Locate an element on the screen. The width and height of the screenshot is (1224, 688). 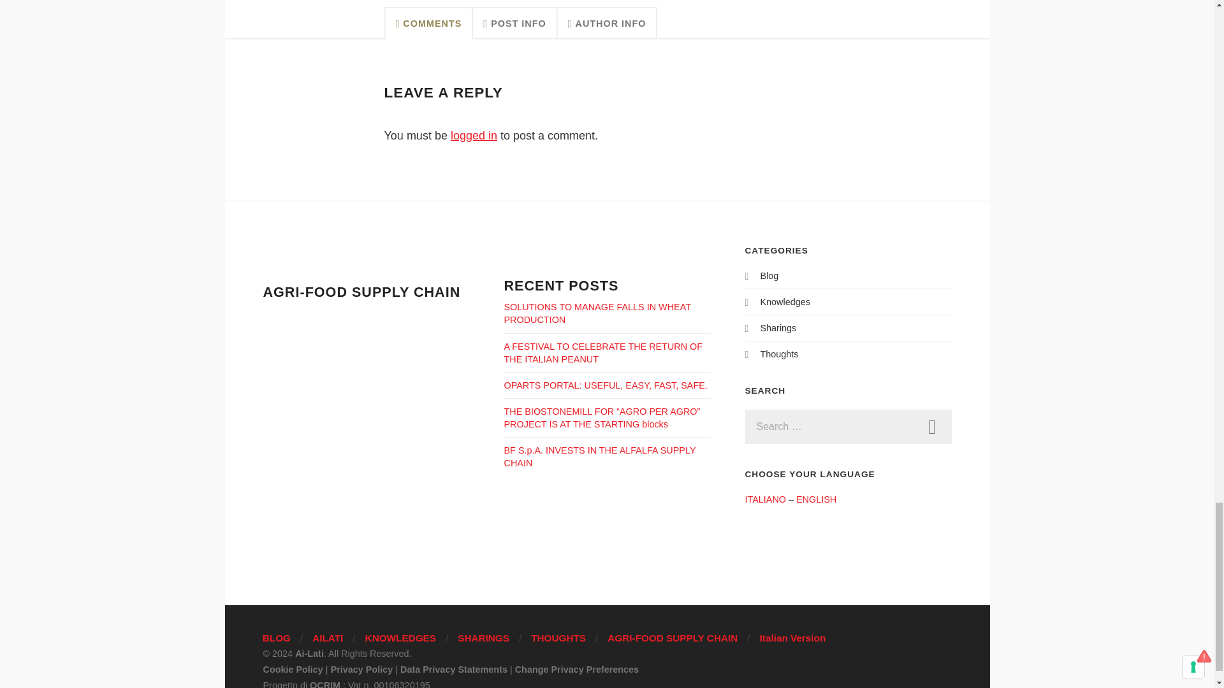
Ai-Lati is located at coordinates (309, 654).